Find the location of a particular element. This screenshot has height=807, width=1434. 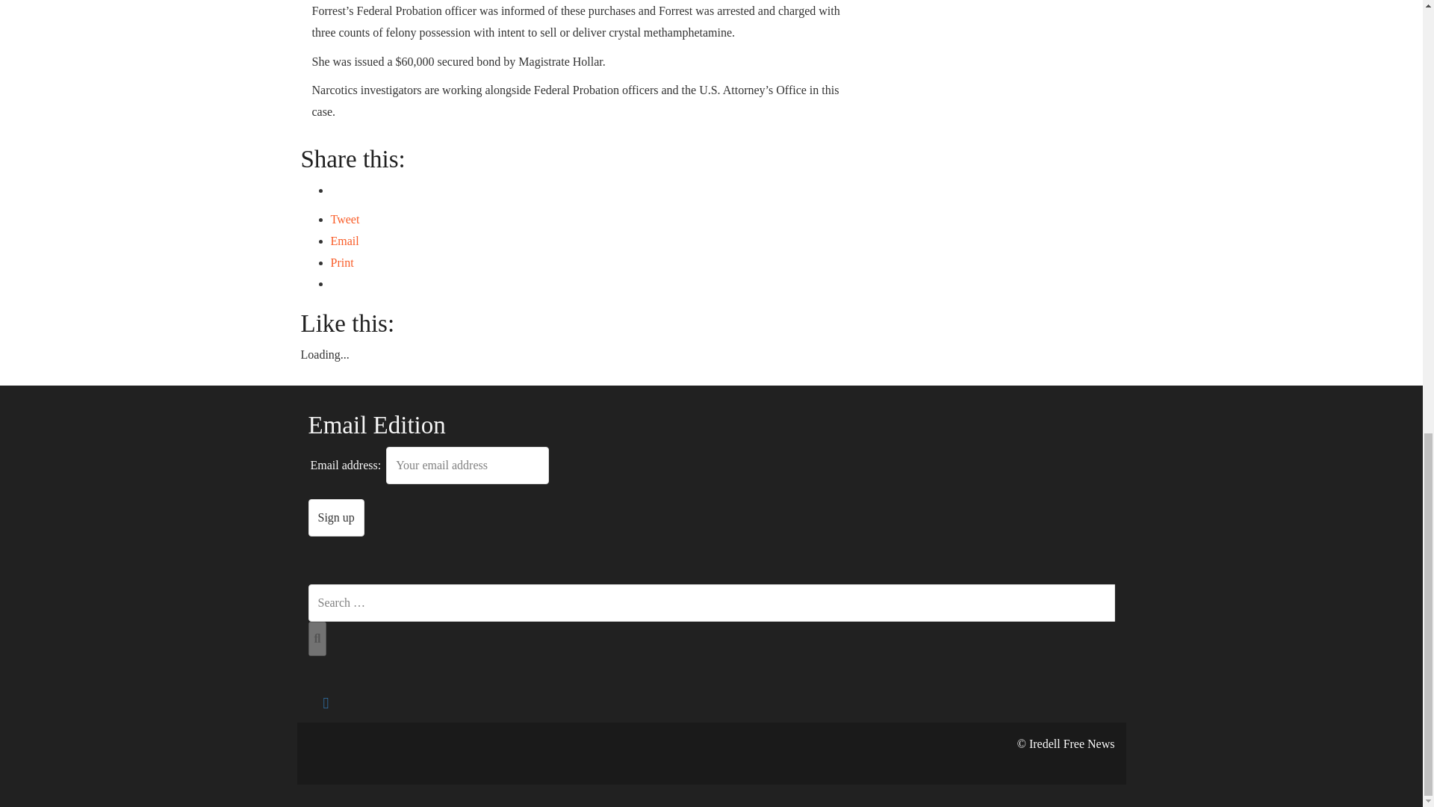

Tweet is located at coordinates (344, 220).